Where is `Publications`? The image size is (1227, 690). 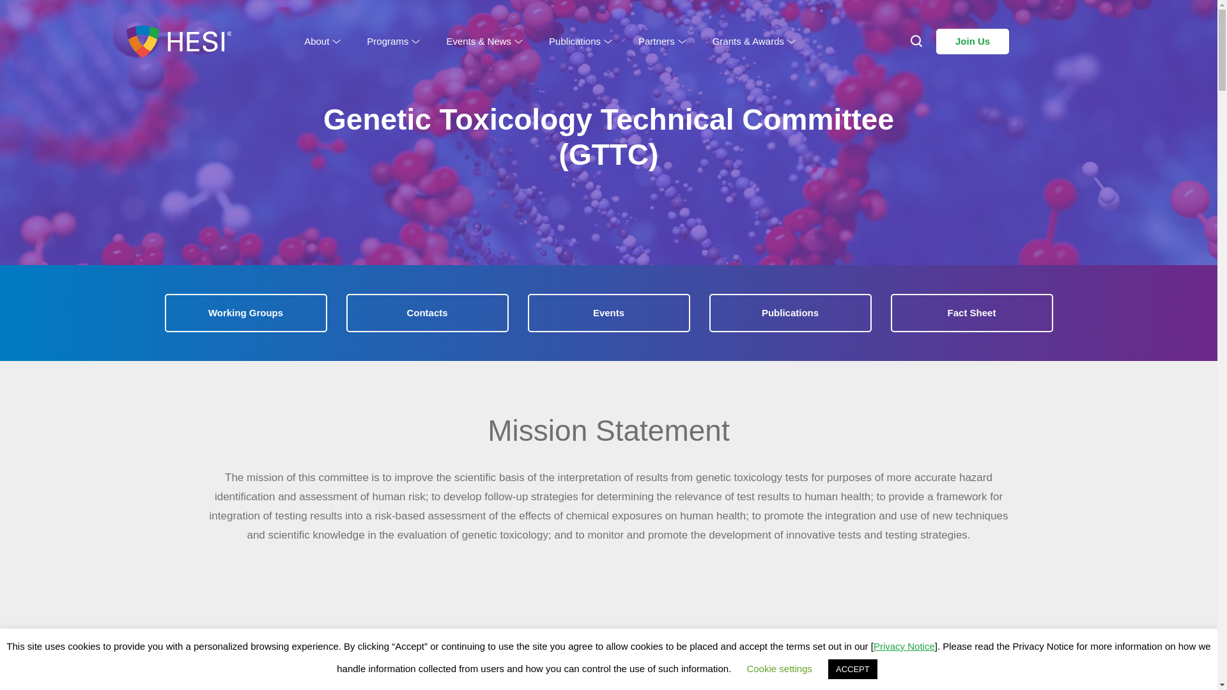
Publications is located at coordinates (790, 313).